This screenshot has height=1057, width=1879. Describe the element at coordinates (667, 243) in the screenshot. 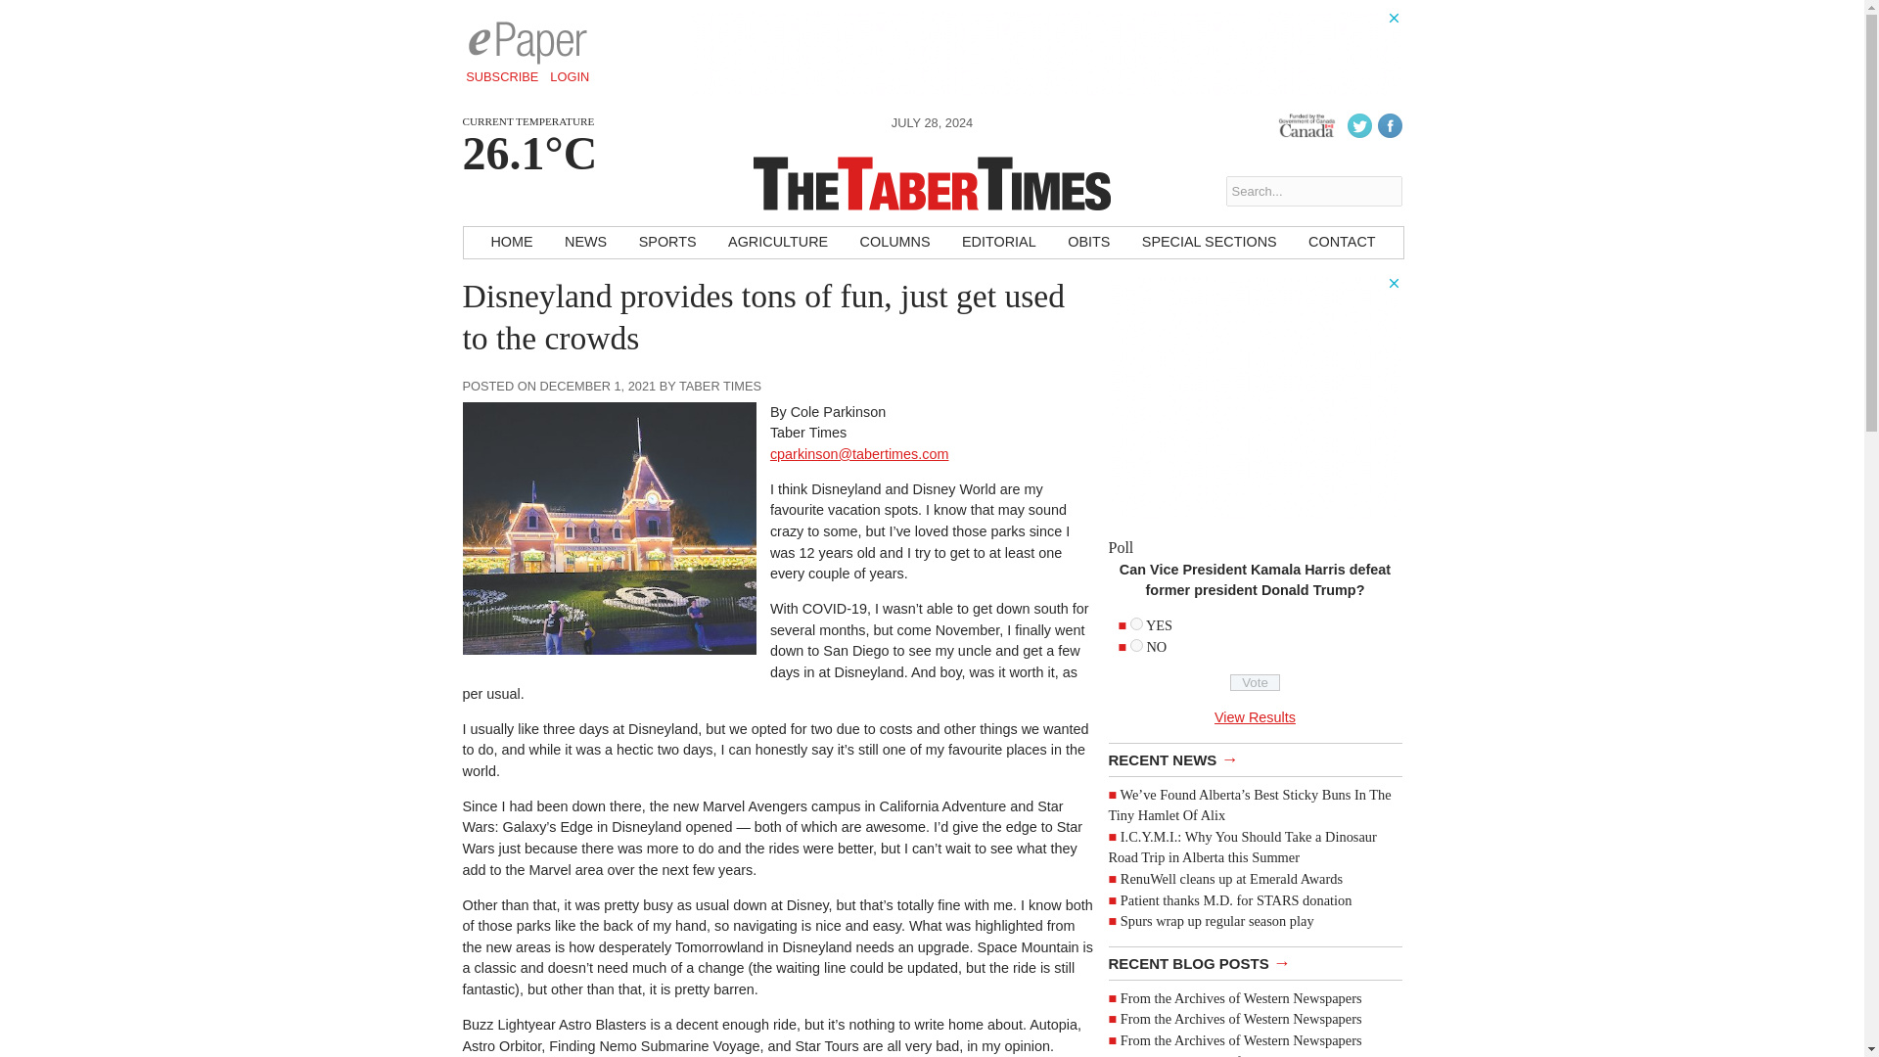

I see `SPORTS` at that location.